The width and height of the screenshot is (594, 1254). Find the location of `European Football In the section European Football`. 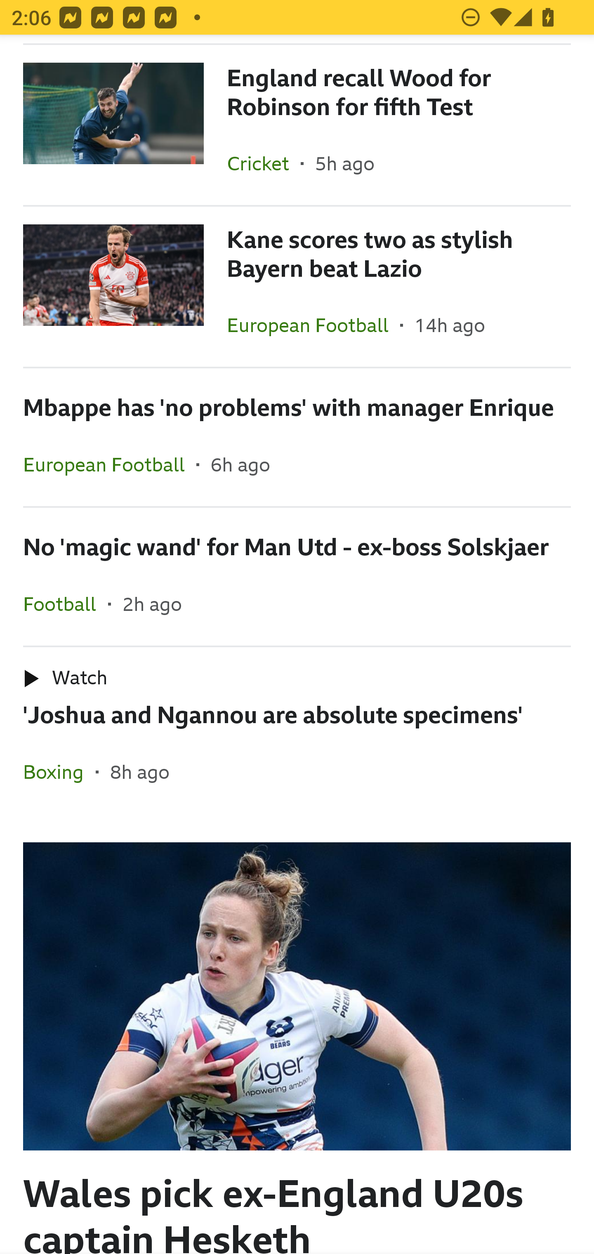

European Football In the section European Football is located at coordinates (313, 325).